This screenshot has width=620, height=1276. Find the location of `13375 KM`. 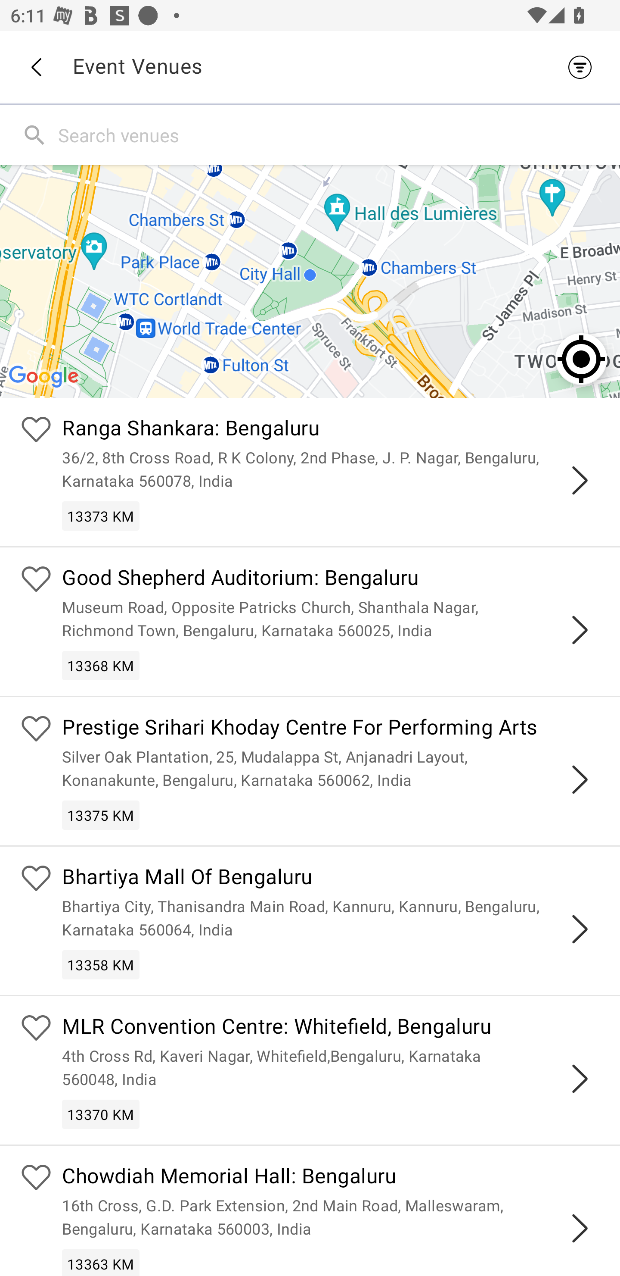

13375 KM is located at coordinates (101, 815).